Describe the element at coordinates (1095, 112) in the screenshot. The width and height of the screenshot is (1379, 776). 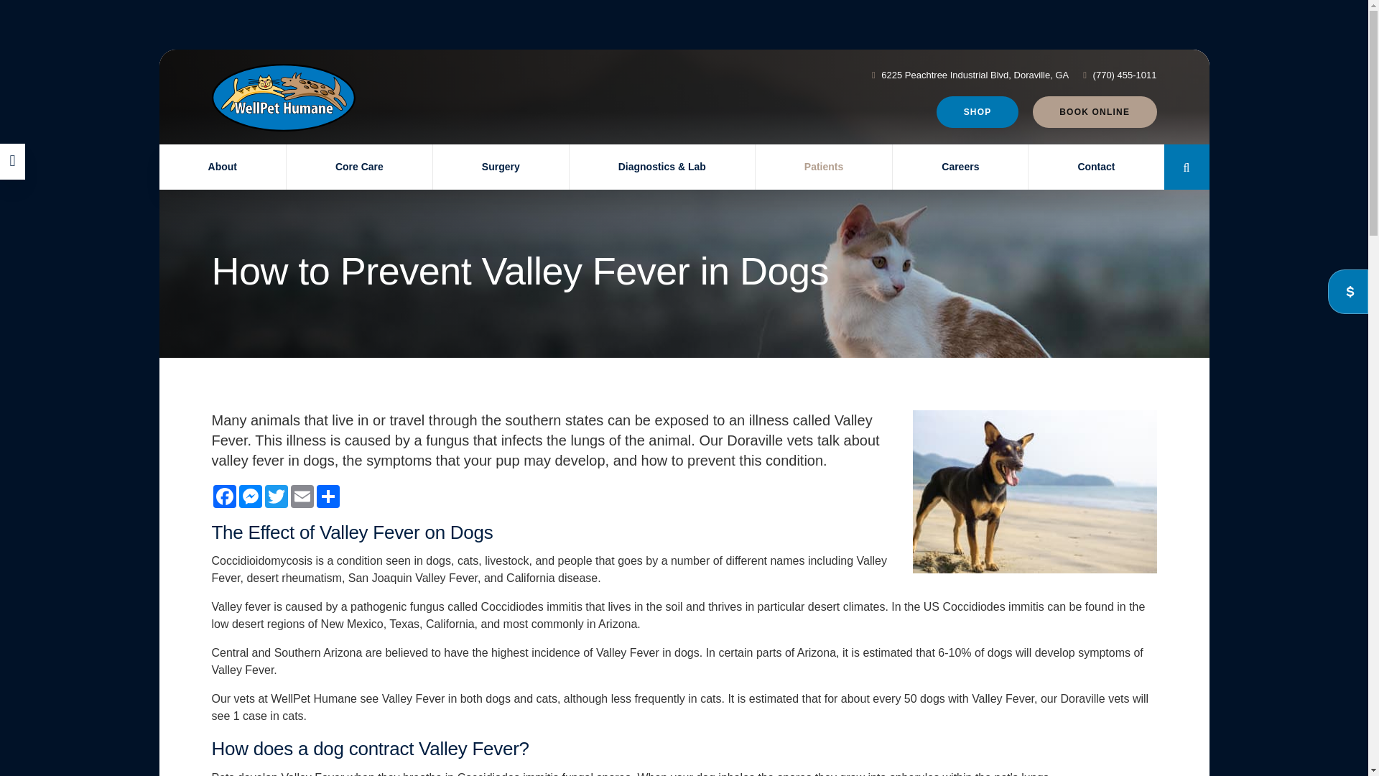
I see `BOOK ONLINE` at that location.